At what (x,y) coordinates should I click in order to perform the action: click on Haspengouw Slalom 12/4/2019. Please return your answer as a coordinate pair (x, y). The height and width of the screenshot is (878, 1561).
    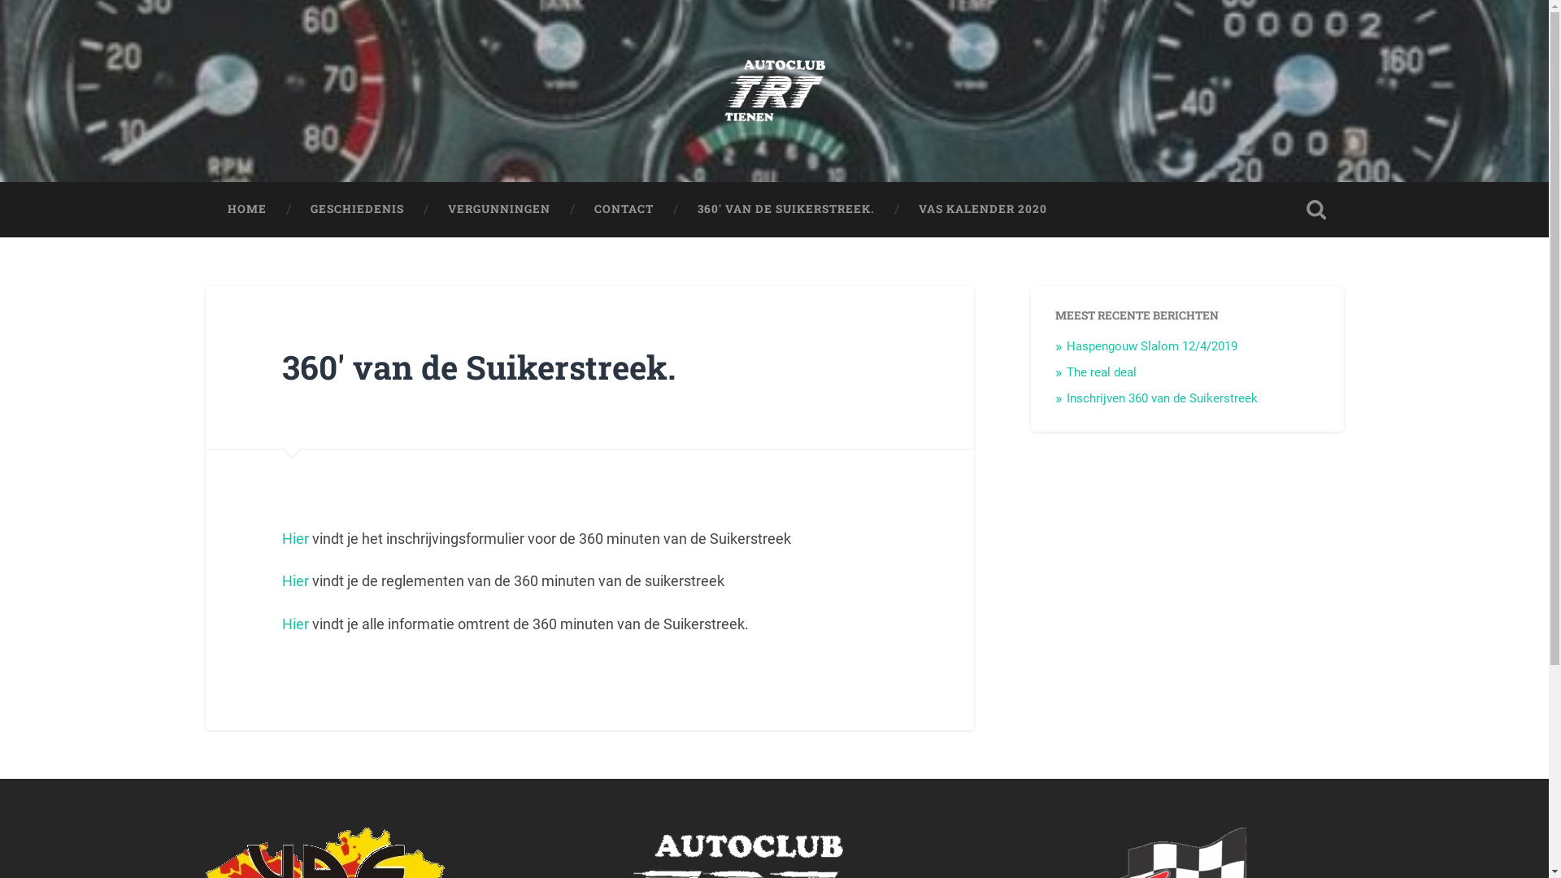
    Looking at the image, I should click on (1152, 346).